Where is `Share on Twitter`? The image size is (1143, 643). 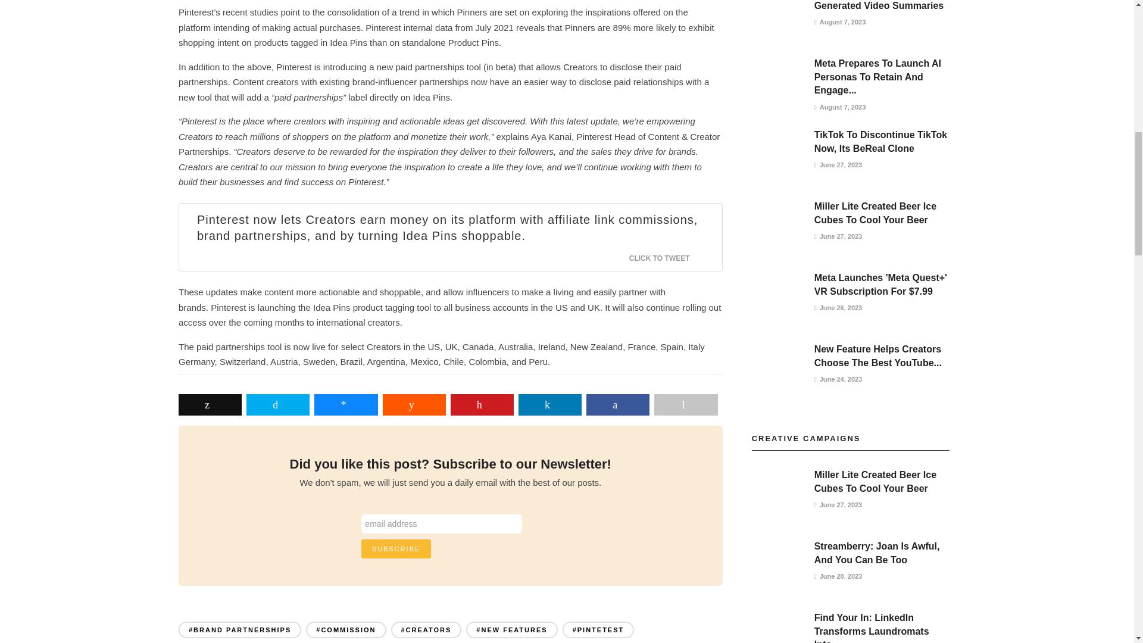
Share on Twitter is located at coordinates (278, 405).